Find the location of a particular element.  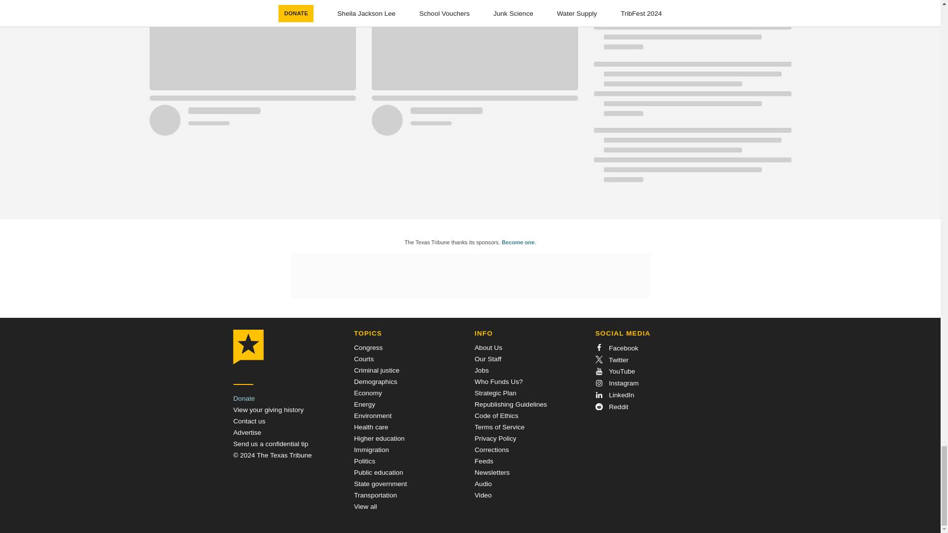

Code of Ethics is located at coordinates (496, 416).